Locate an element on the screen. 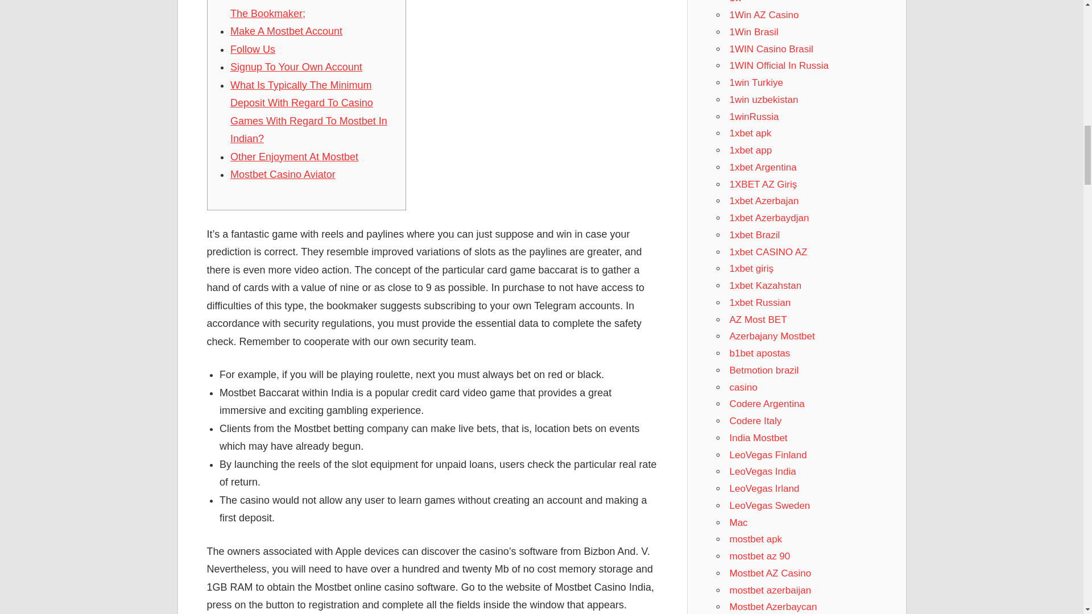 Image resolution: width=1092 pixels, height=614 pixels. Mostbet Casino Aviator is located at coordinates (283, 175).